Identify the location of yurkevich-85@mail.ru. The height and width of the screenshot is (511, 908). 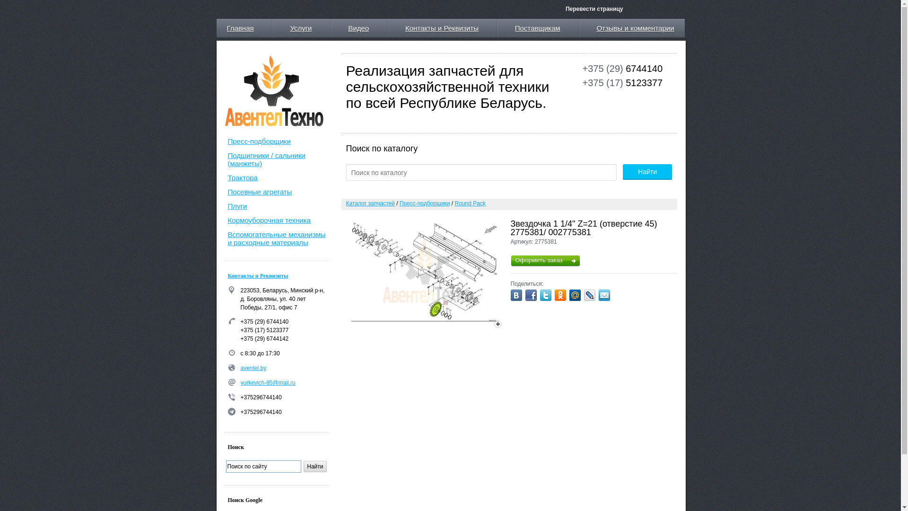
(268, 383).